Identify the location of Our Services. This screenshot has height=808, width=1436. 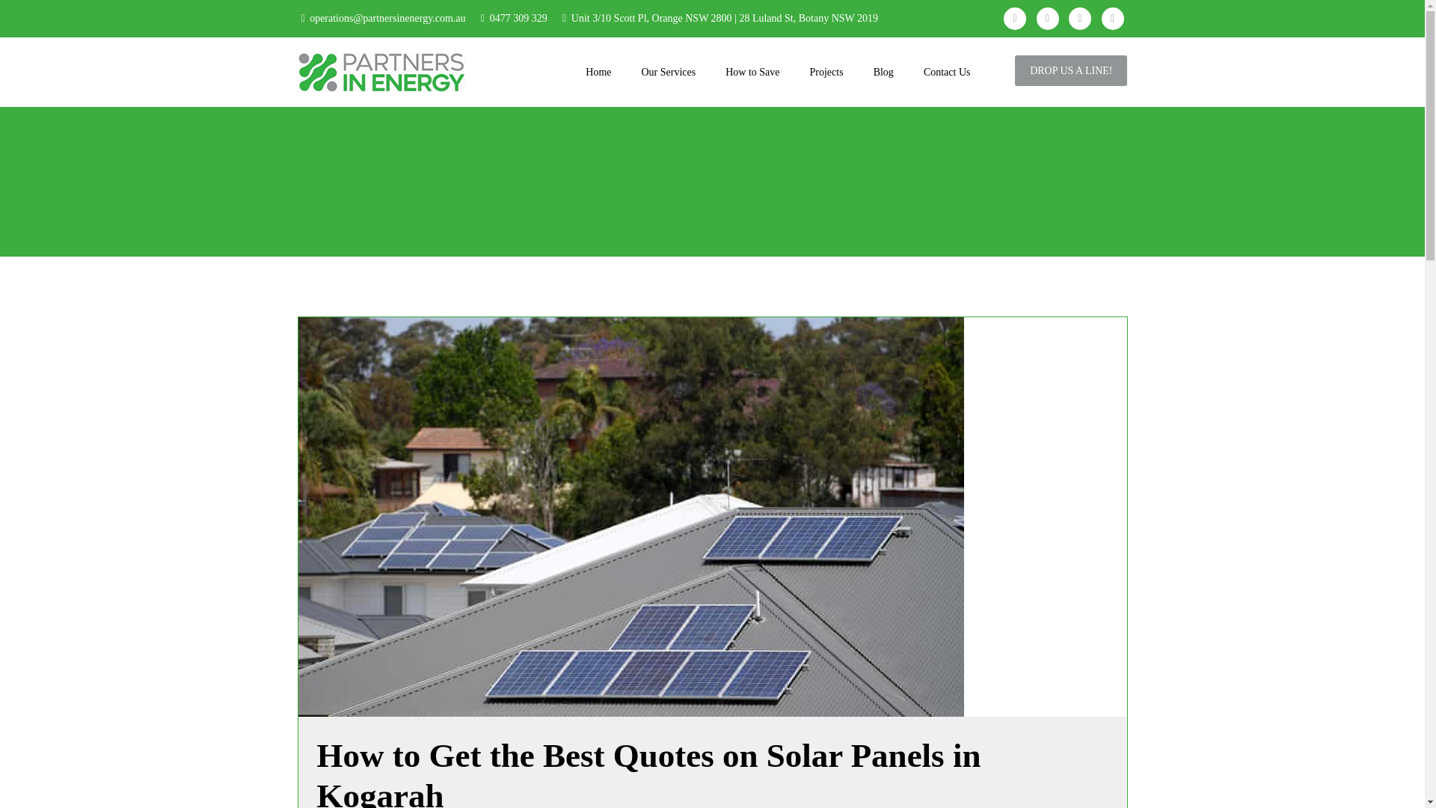
(669, 71).